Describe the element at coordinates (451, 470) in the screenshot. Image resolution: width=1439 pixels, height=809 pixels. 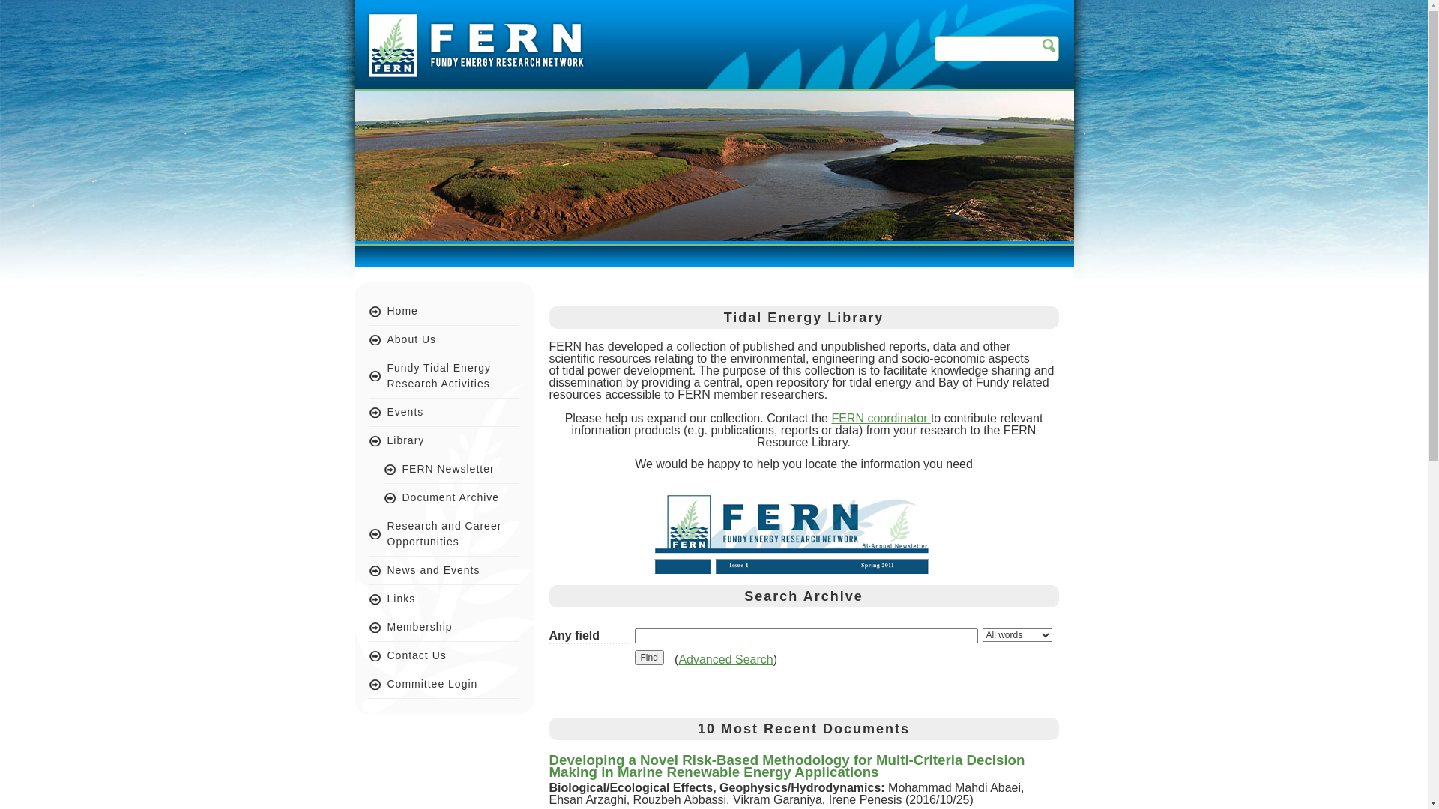
I see `FERN Newsletter` at that location.